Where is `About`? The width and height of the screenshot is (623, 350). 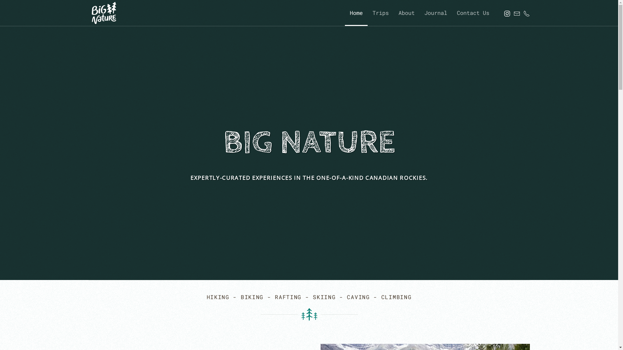 About is located at coordinates (406, 13).